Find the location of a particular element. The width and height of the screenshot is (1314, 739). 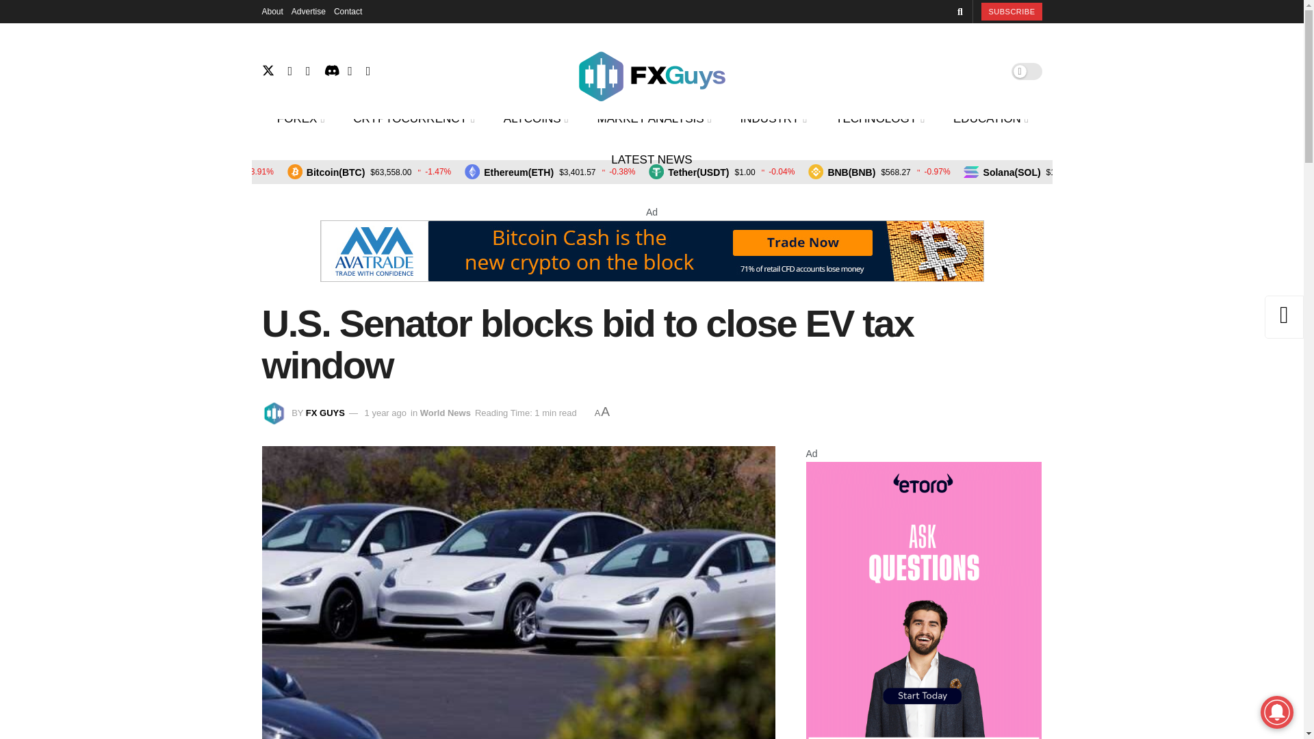

CRYPTOCURRENCY is located at coordinates (412, 119).